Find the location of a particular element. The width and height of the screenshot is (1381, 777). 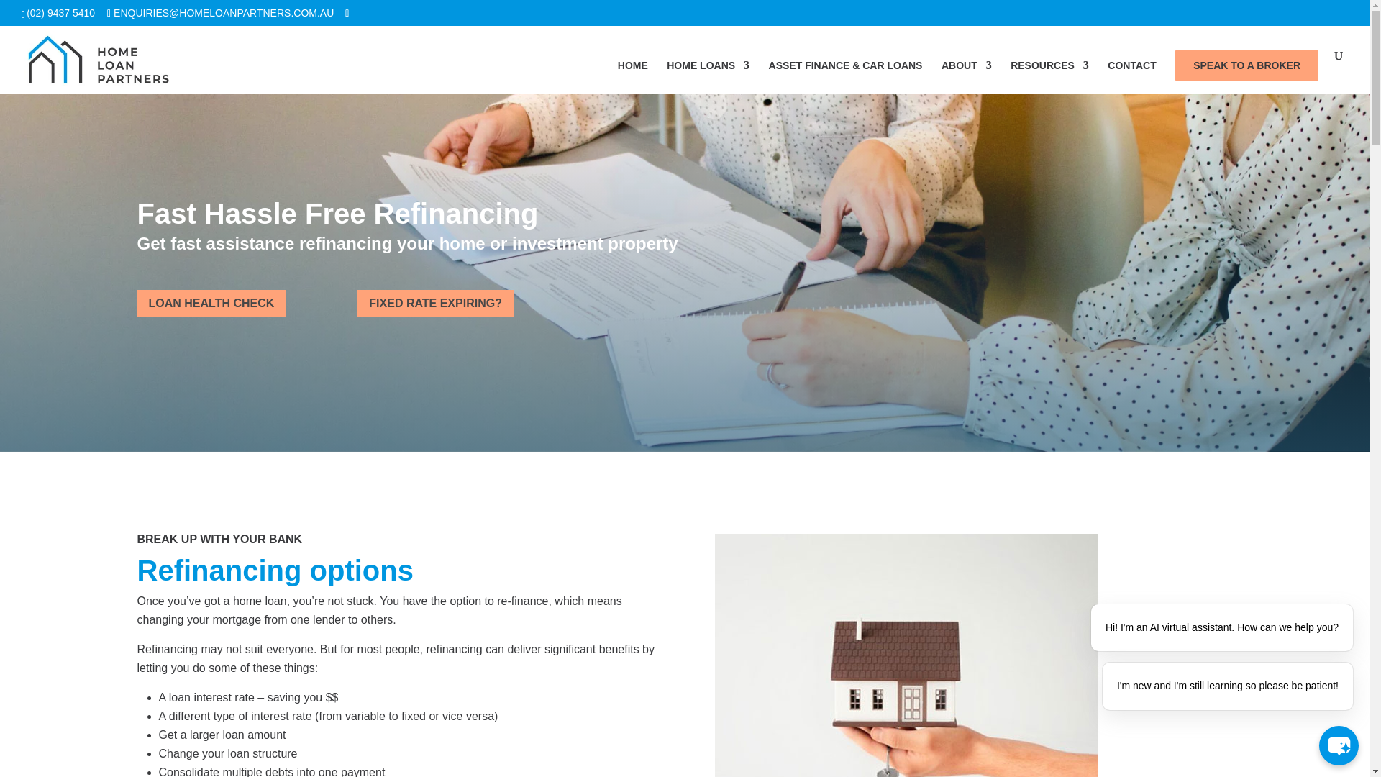

CONTACT is located at coordinates (1131, 77).